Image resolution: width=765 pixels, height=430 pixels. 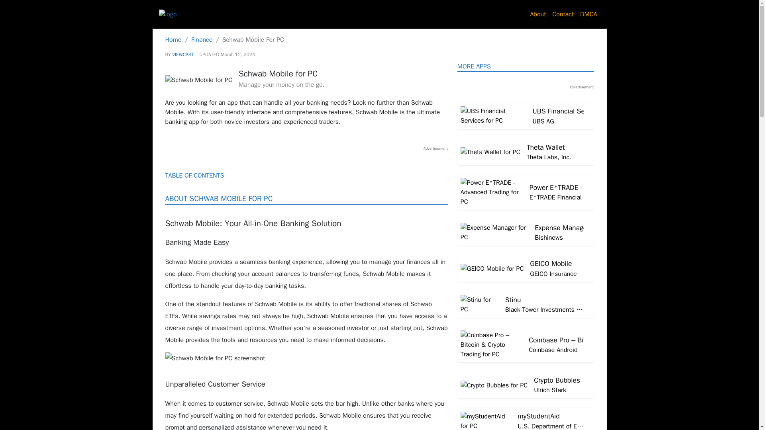 I want to click on Crypto Bubbles for PC, so click(x=526, y=232).